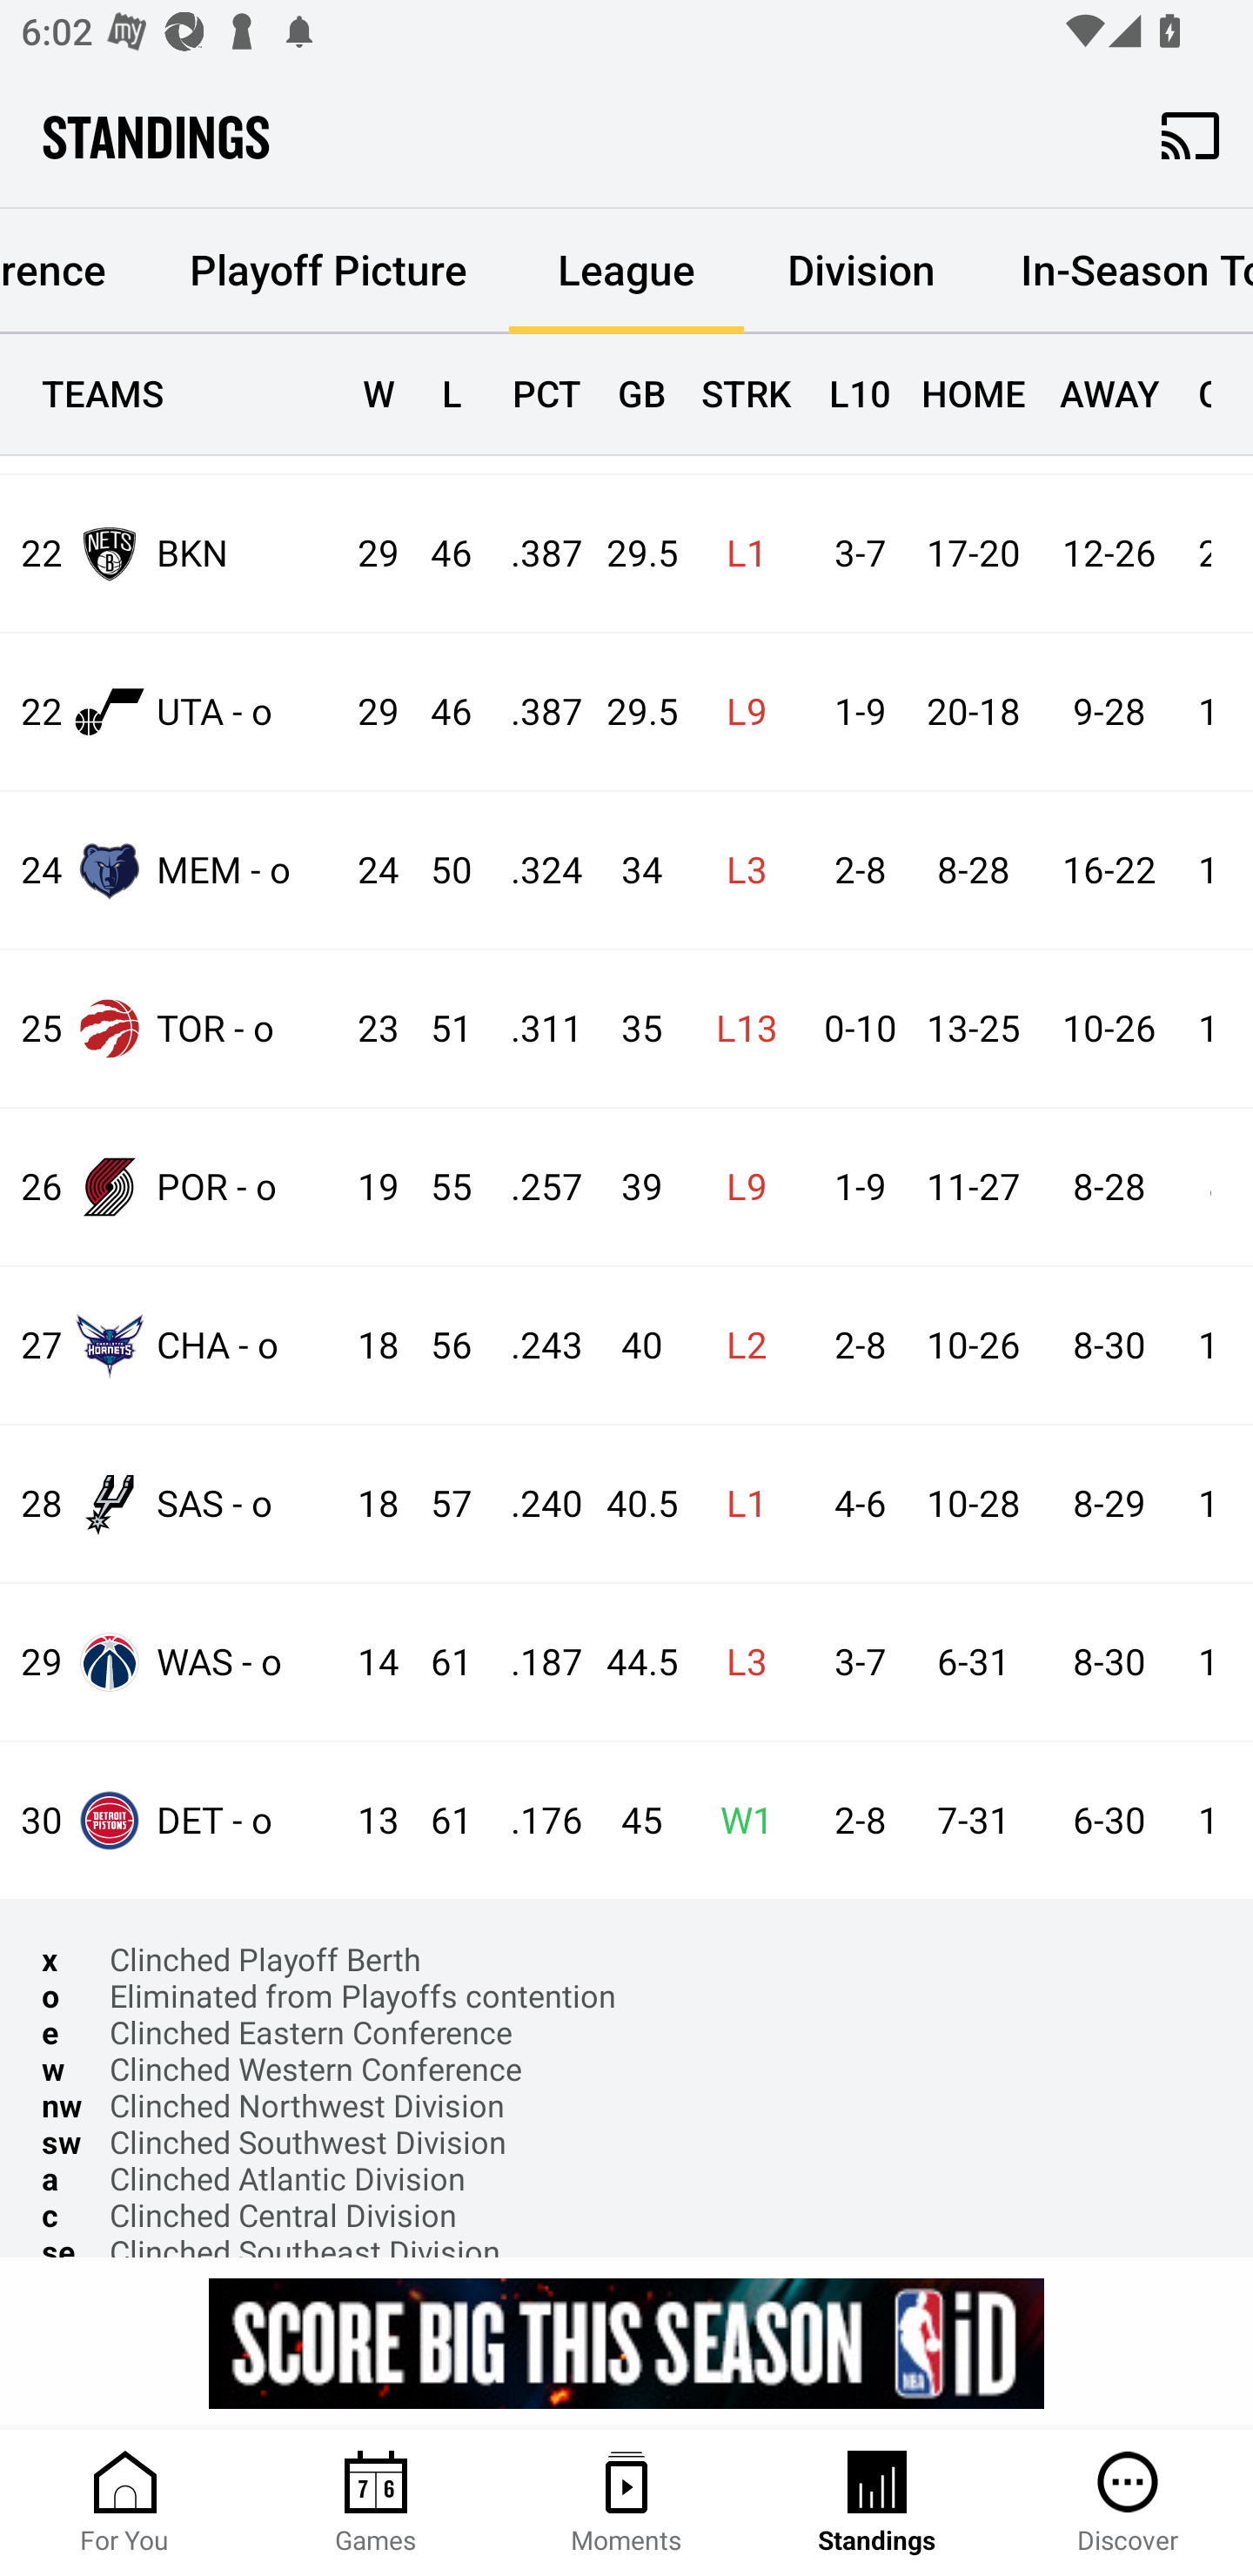 The image size is (1253, 2576). I want to click on .387, so click(532, 555).